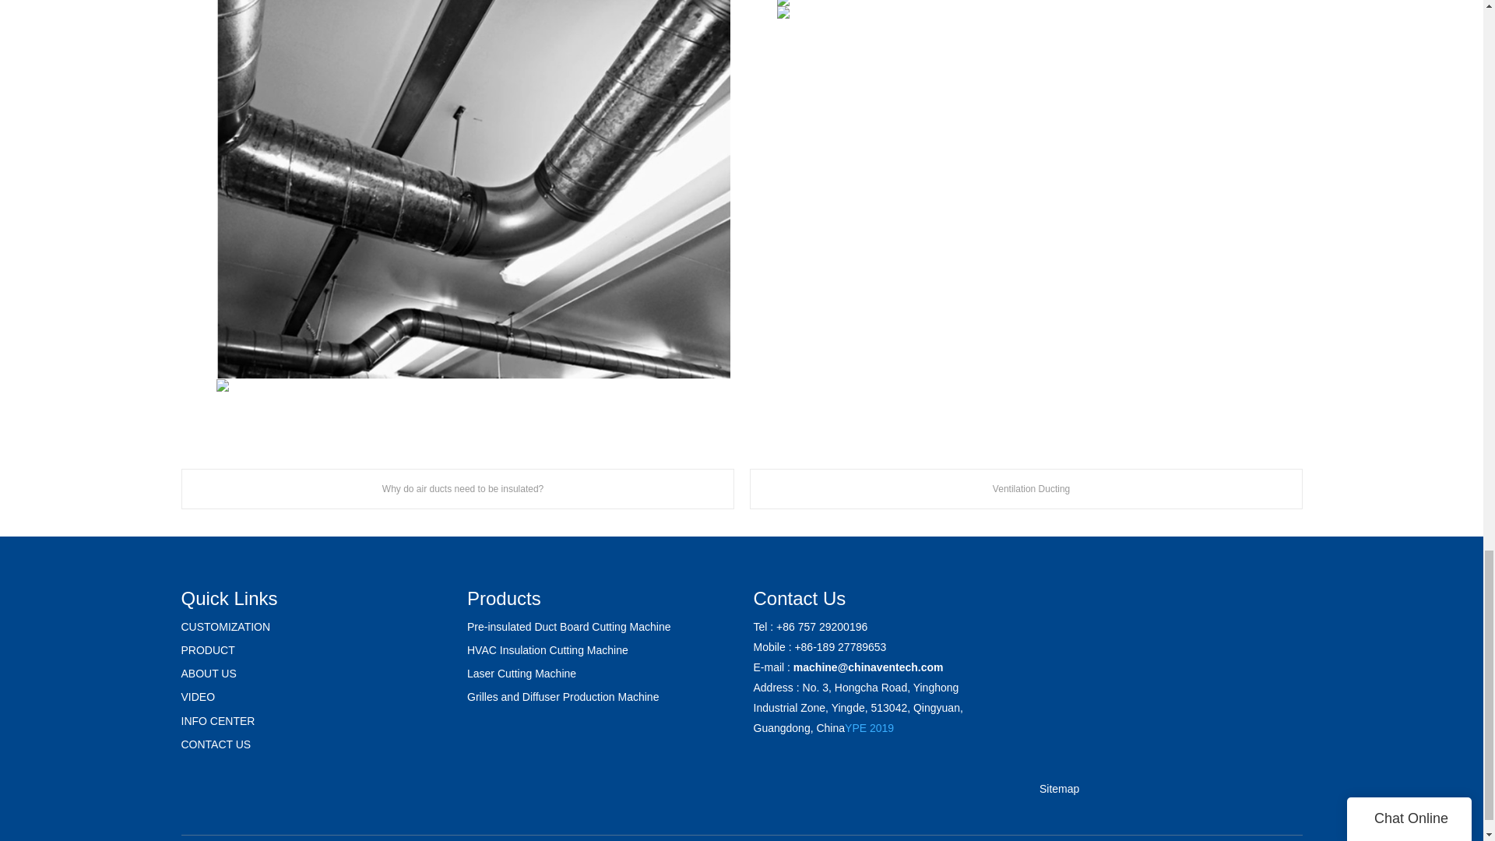 Image resolution: width=1495 pixels, height=841 pixels. I want to click on CUSTOMIZATION, so click(226, 627).